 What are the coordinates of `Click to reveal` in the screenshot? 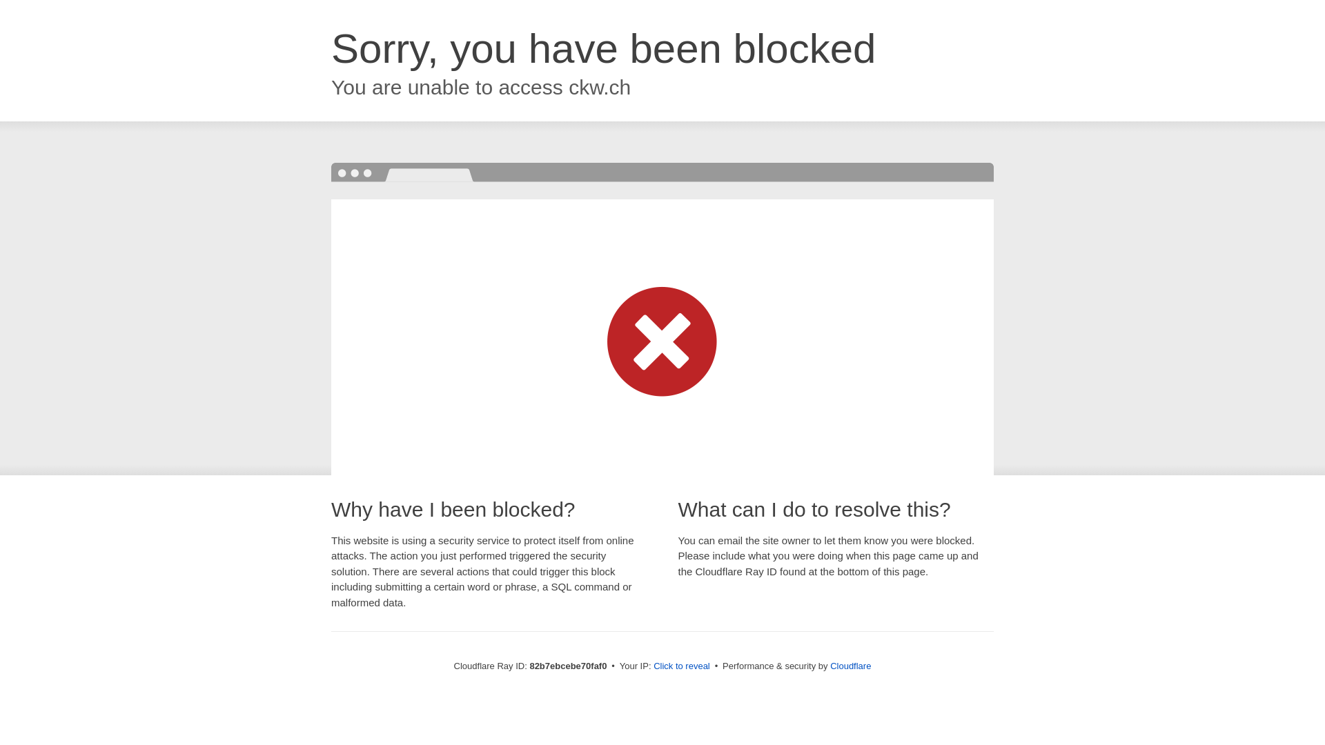 It's located at (682, 666).